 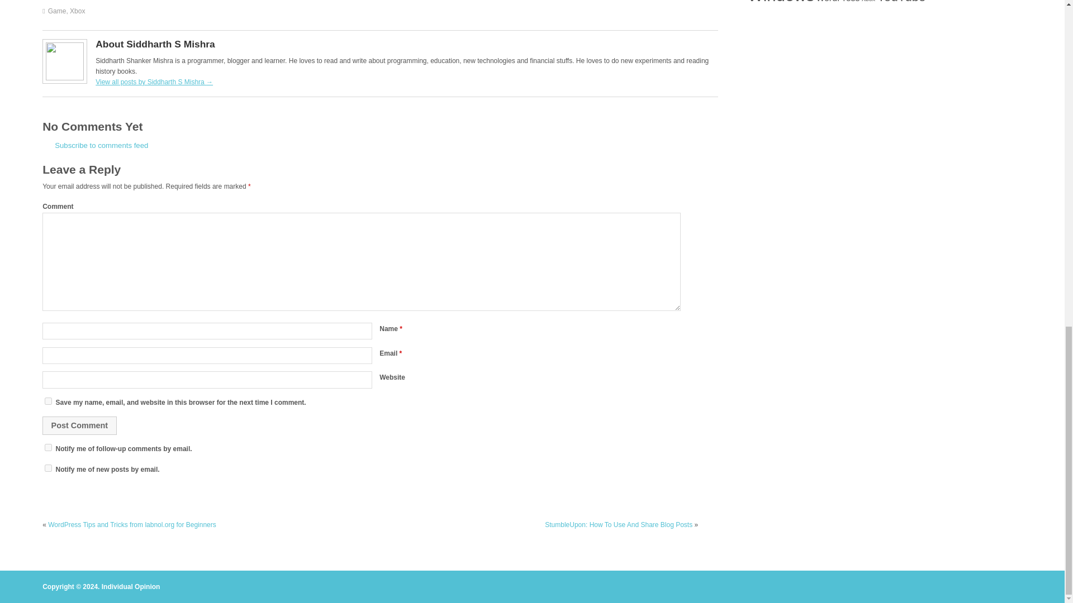 What do you see at coordinates (48, 401) in the screenshot?
I see `yes` at bounding box center [48, 401].